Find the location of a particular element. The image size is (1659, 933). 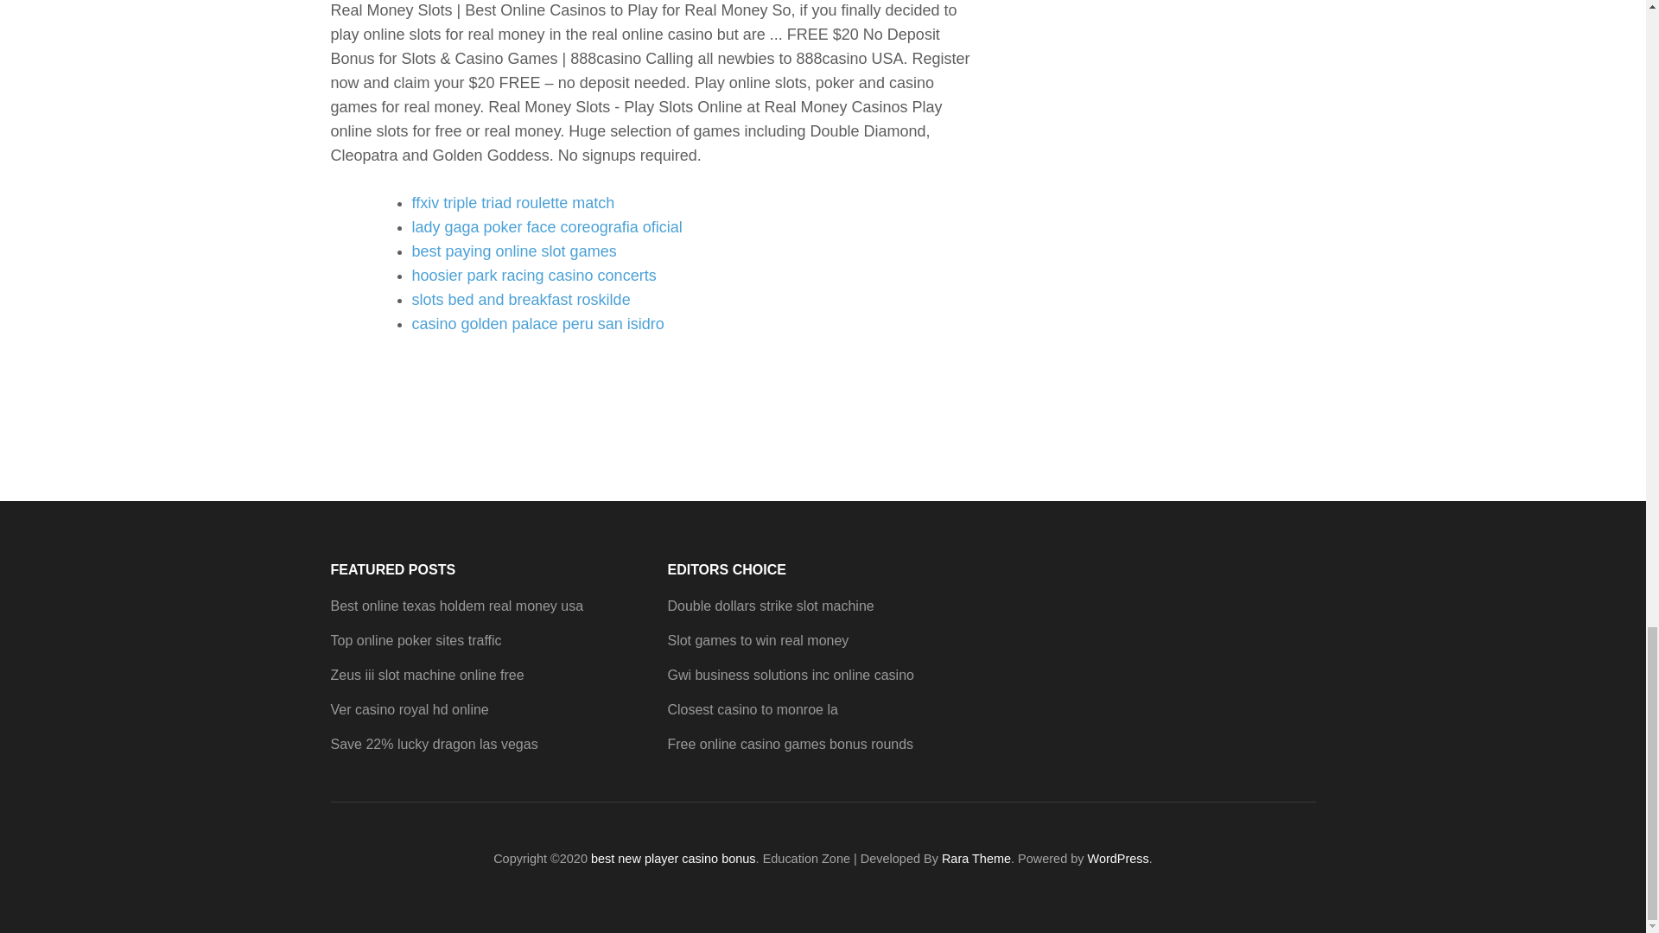

Best online texas holdem real money usa is located at coordinates (456, 606).